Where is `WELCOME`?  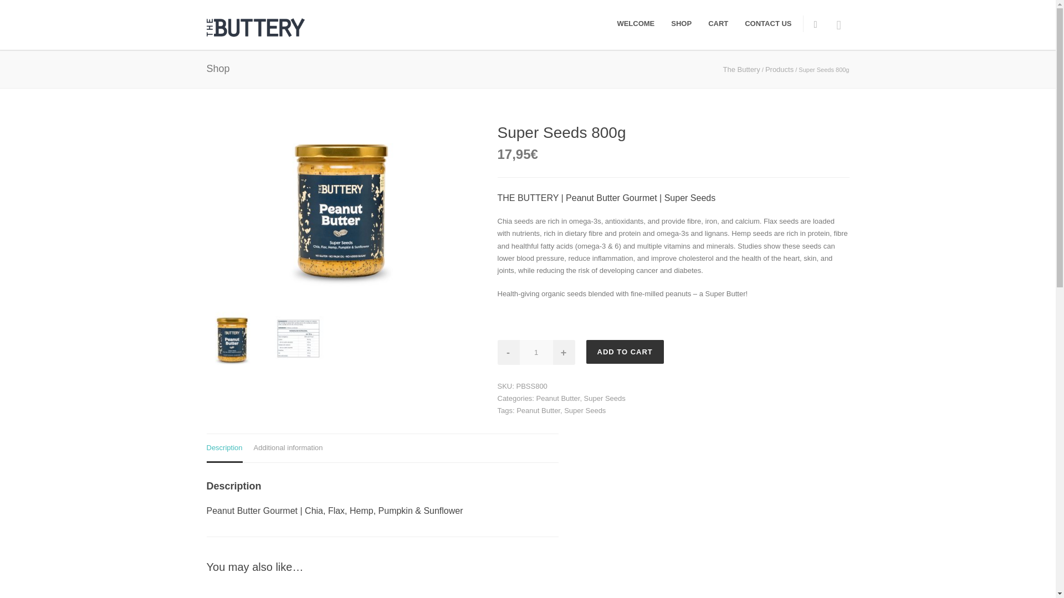
WELCOME is located at coordinates (636, 23).